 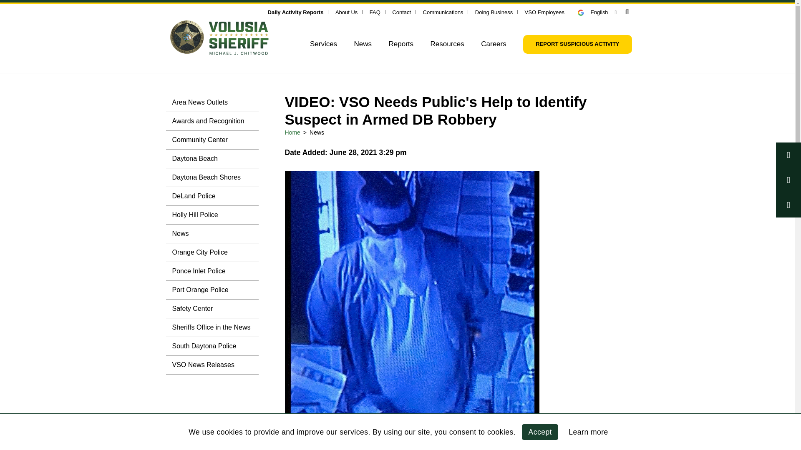 I want to click on Communications, so click(x=443, y=12).